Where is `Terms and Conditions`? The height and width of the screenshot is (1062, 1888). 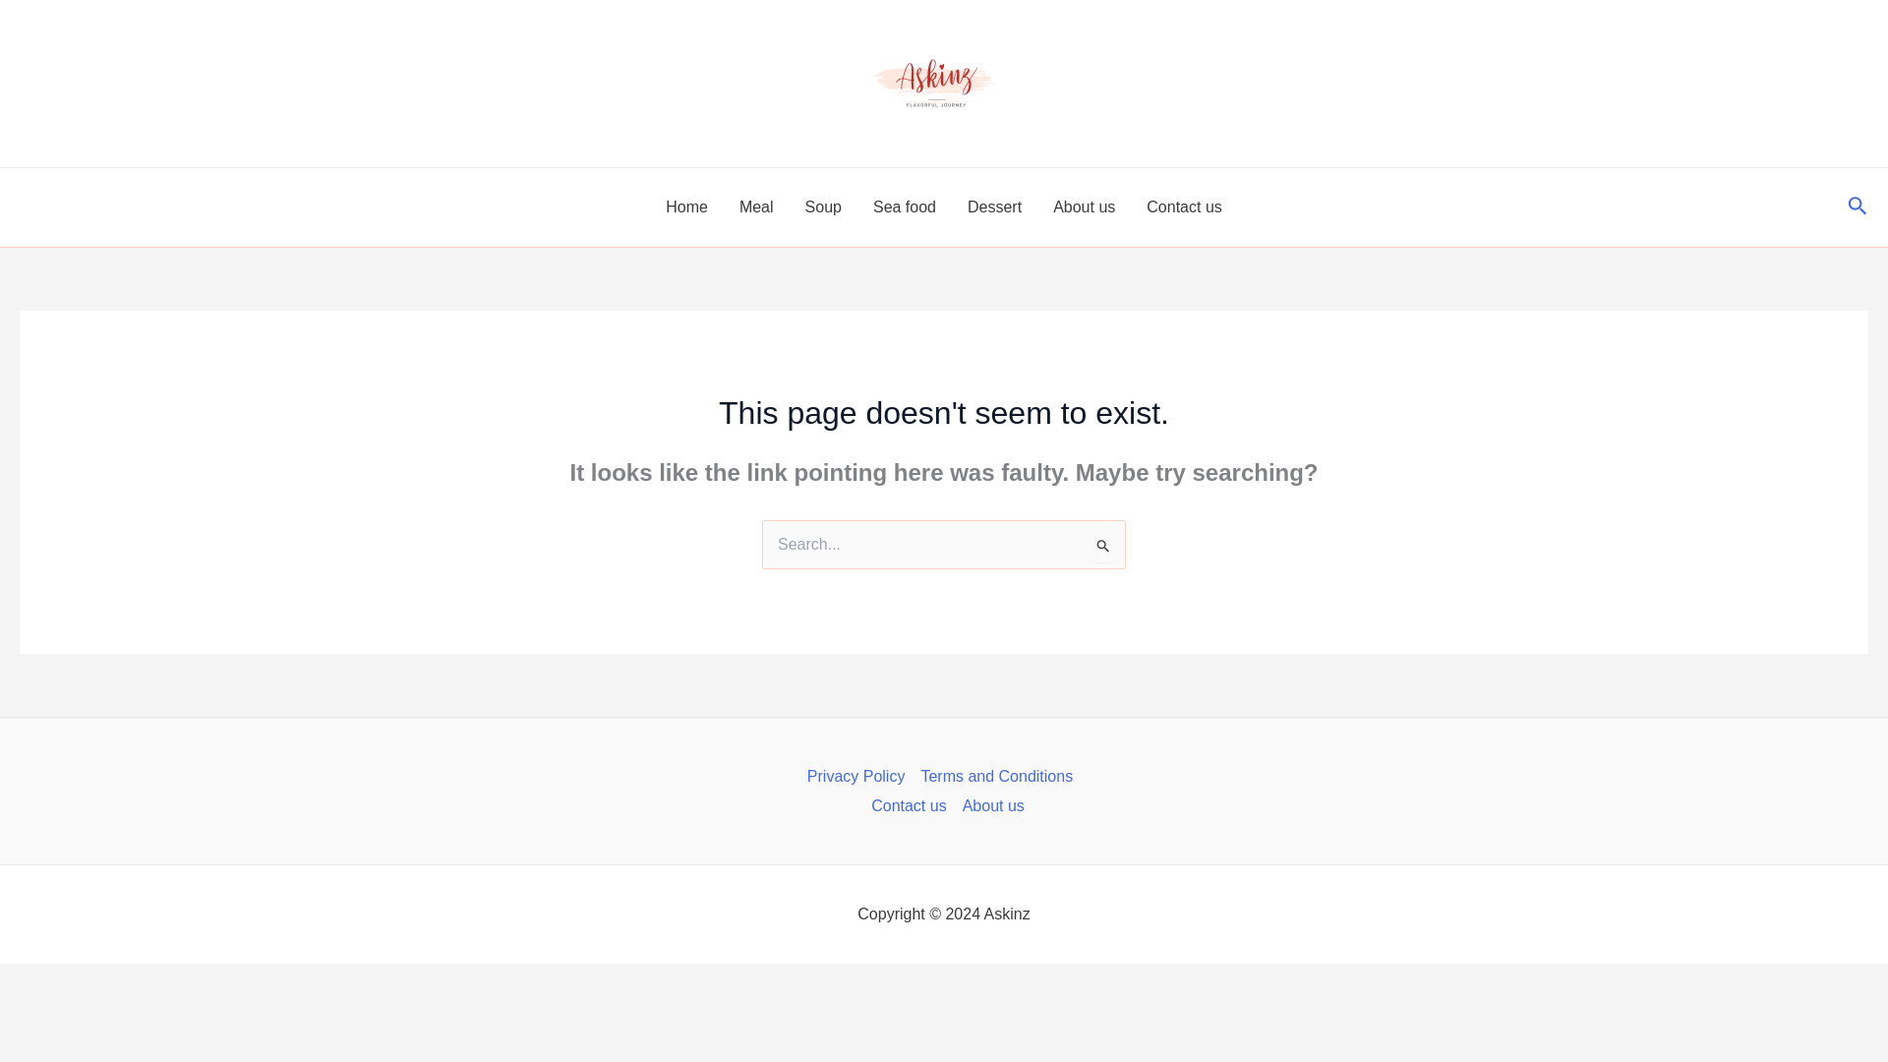
Terms and Conditions is located at coordinates (995, 777).